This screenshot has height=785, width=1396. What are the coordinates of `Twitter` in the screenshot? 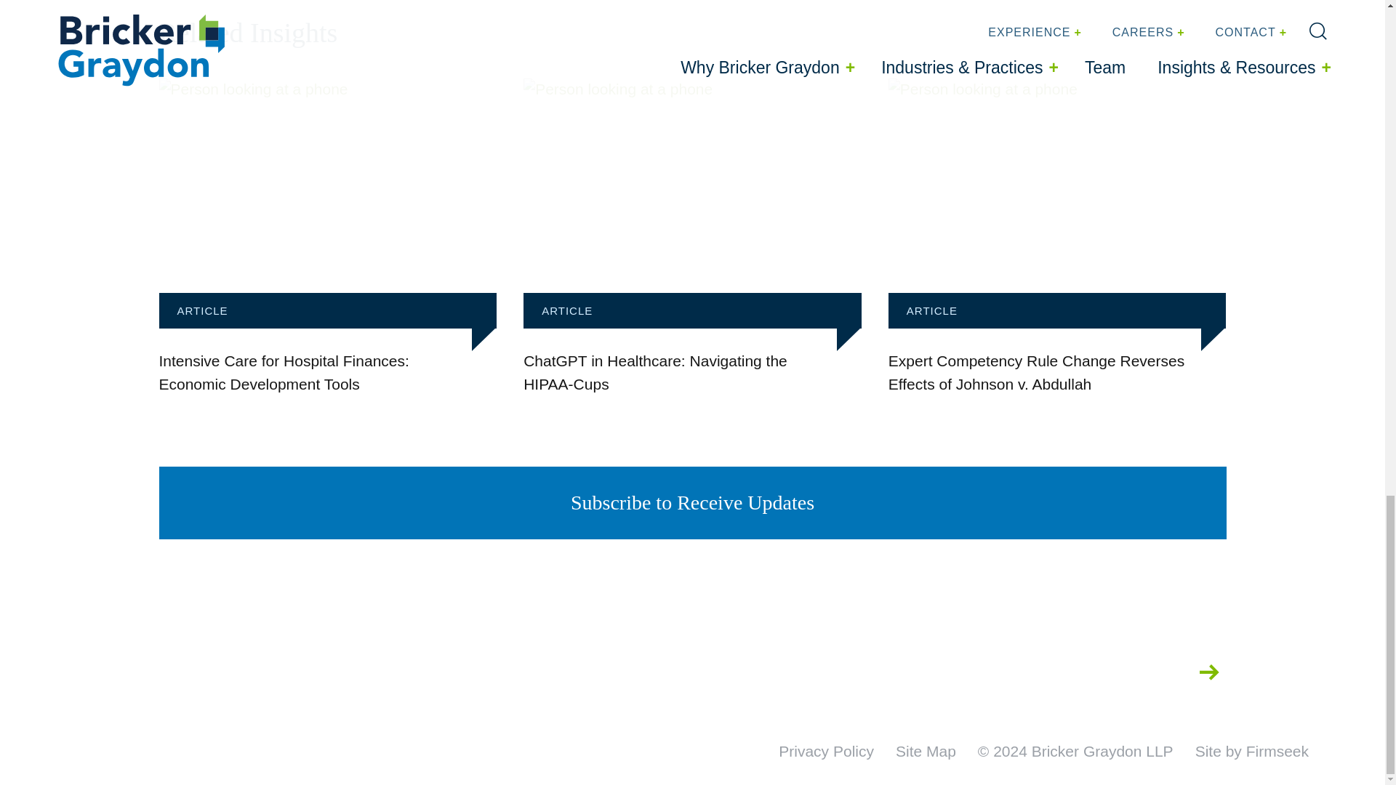 It's located at (984, 672).